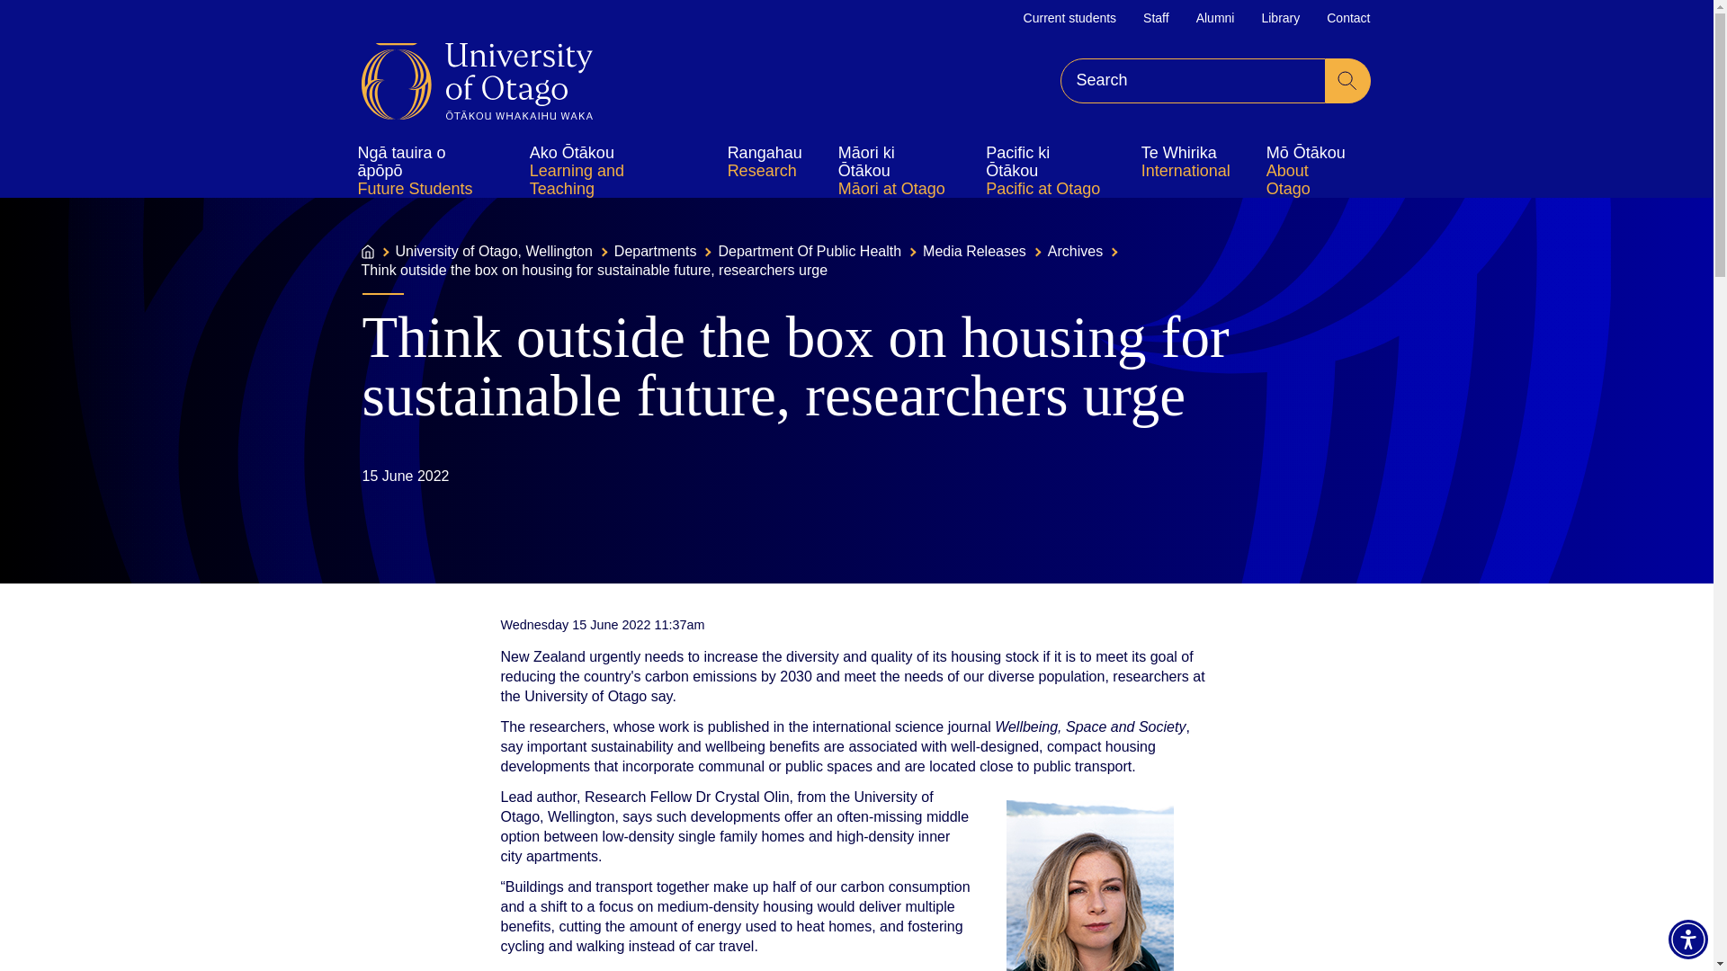  I want to click on Accessibility Menu, so click(1687, 939).